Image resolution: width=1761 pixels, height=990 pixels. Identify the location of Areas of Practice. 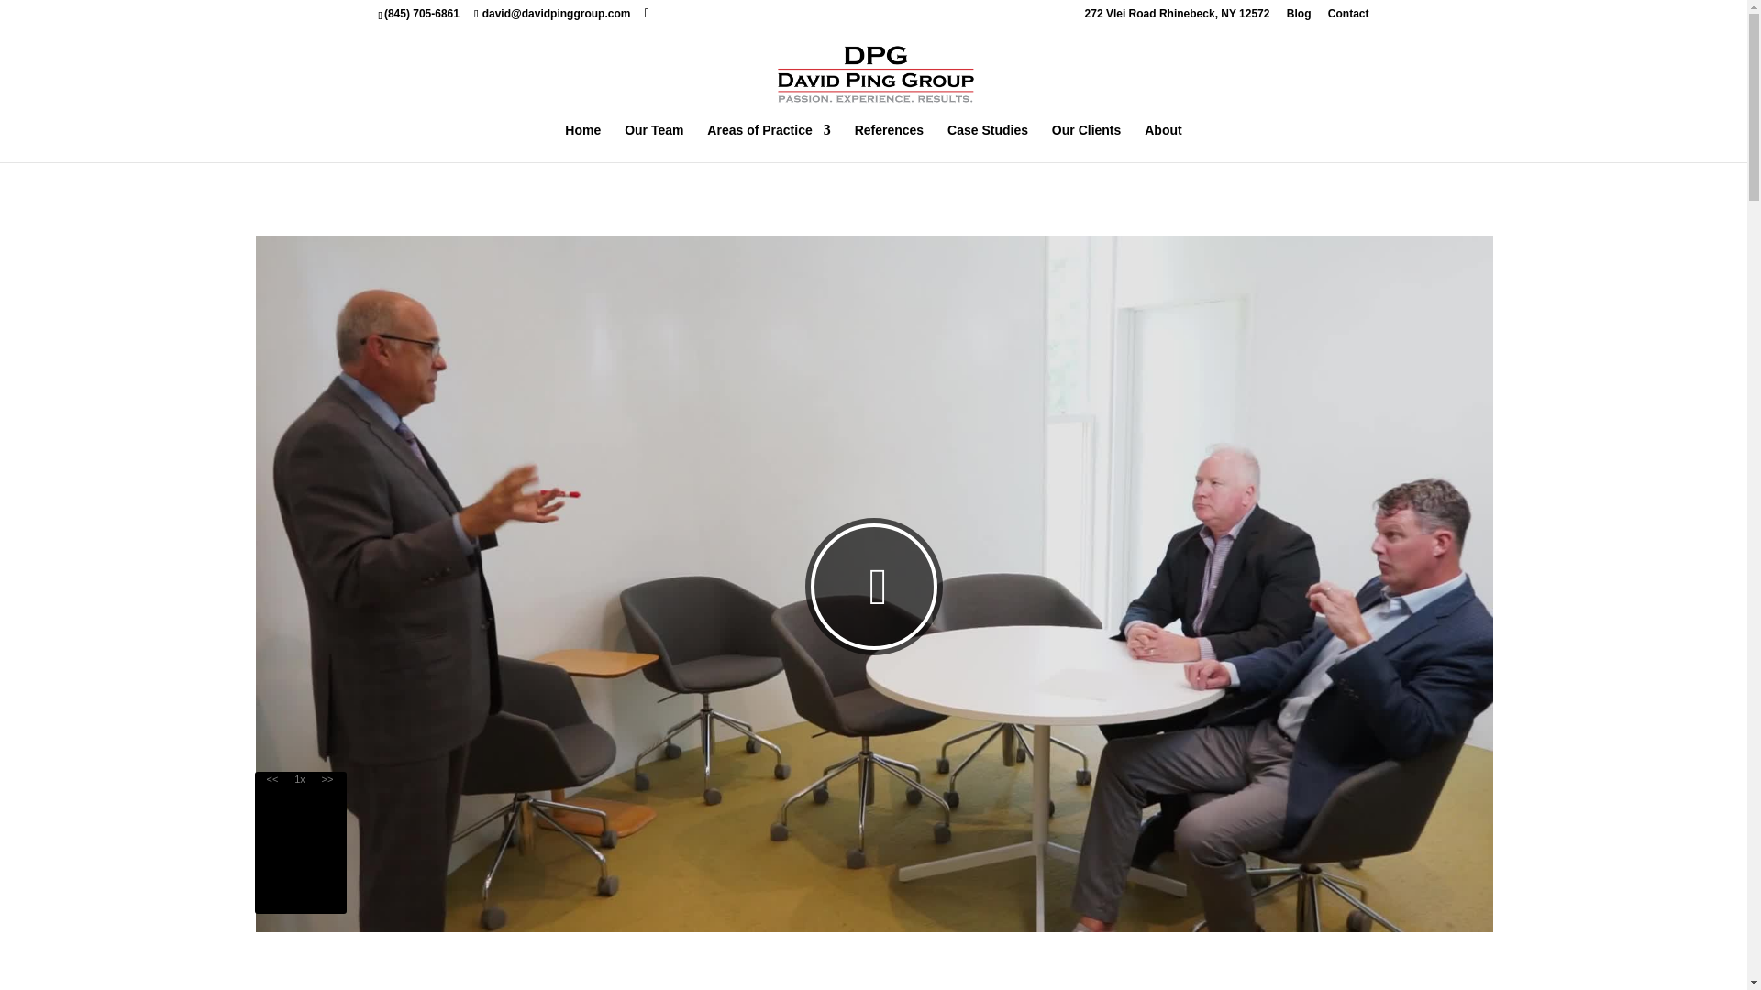
(769, 143).